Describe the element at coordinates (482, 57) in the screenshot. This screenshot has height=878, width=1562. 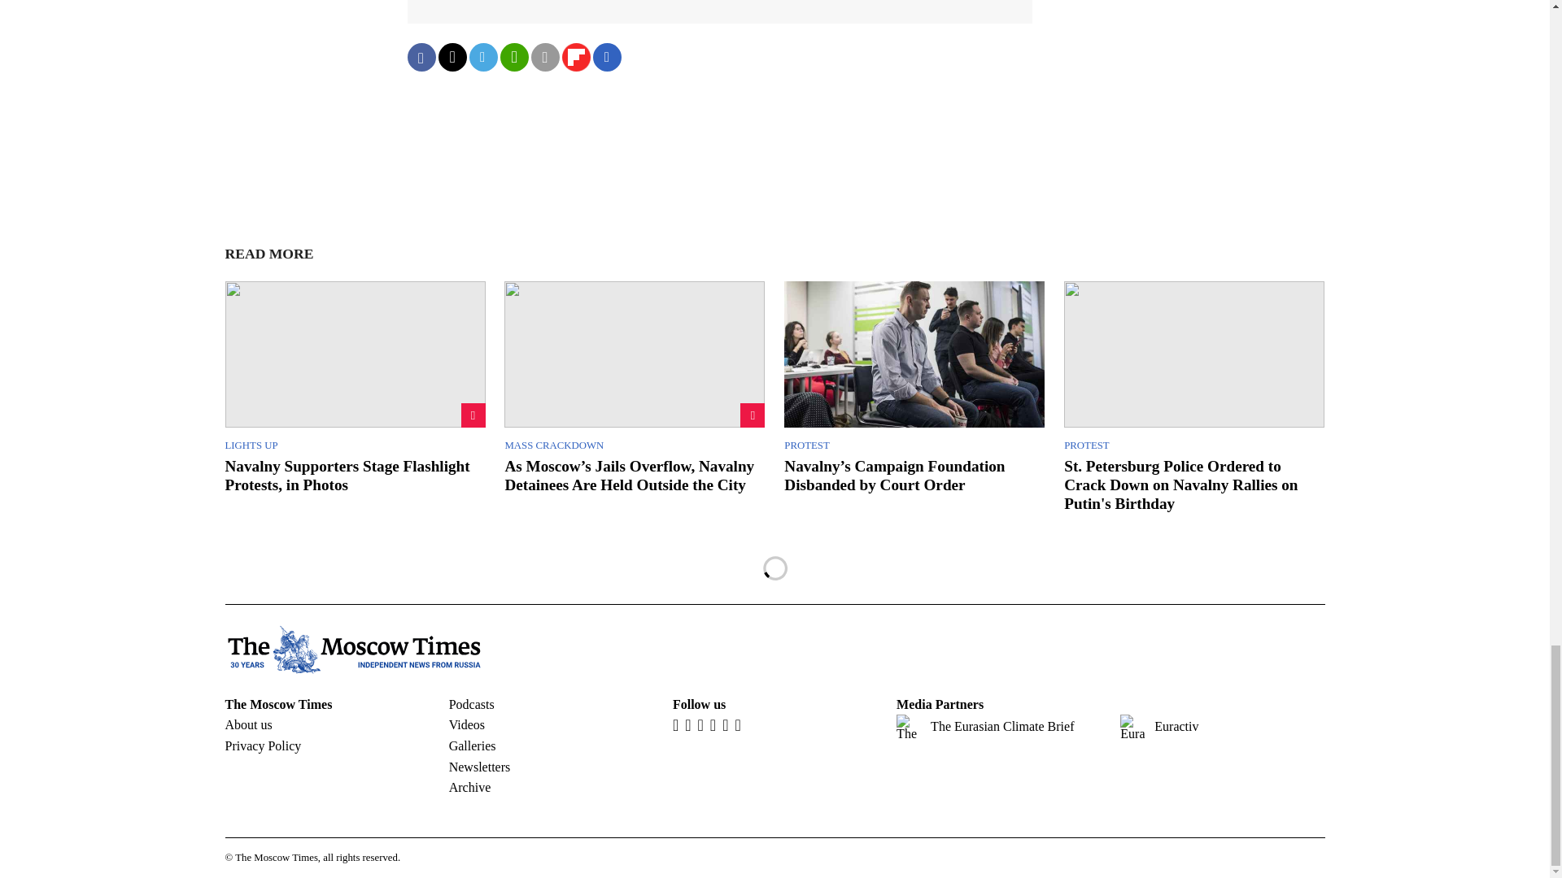
I see `Share on Telegram` at that location.